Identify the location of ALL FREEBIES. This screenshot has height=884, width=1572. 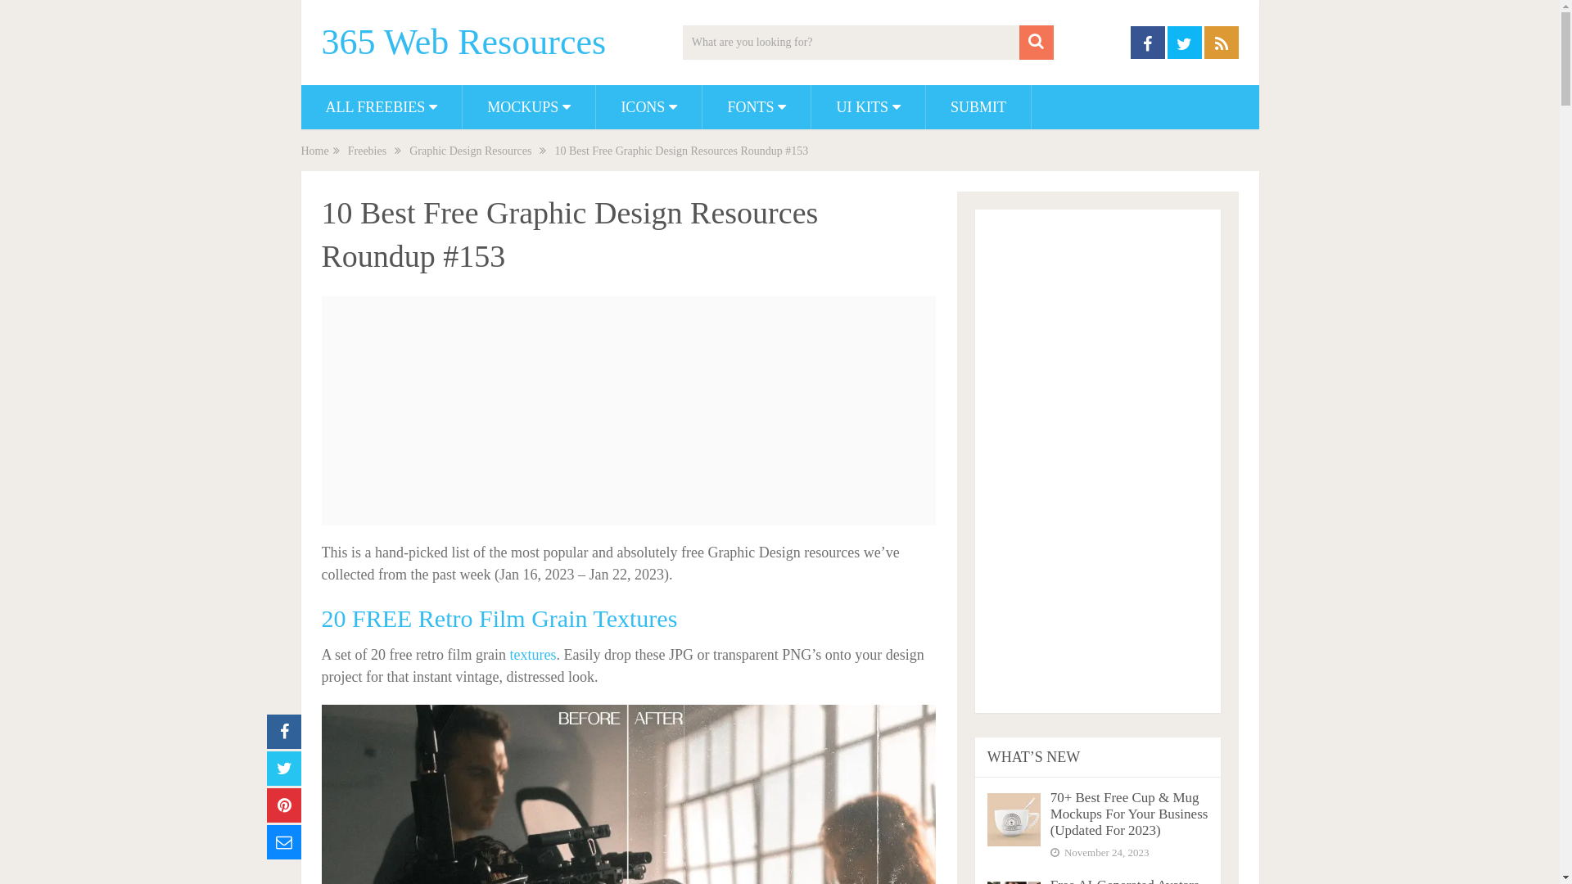
(382, 107).